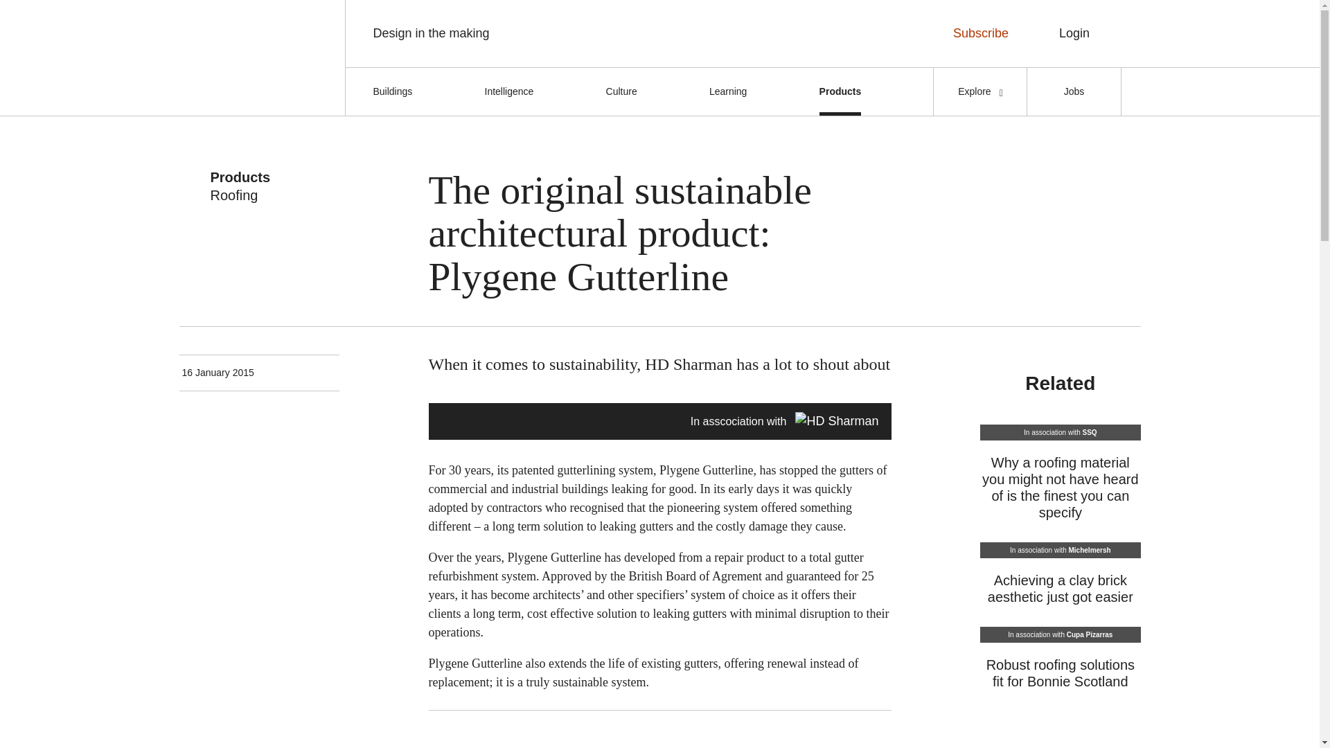  I want to click on Jobs, so click(1073, 91).